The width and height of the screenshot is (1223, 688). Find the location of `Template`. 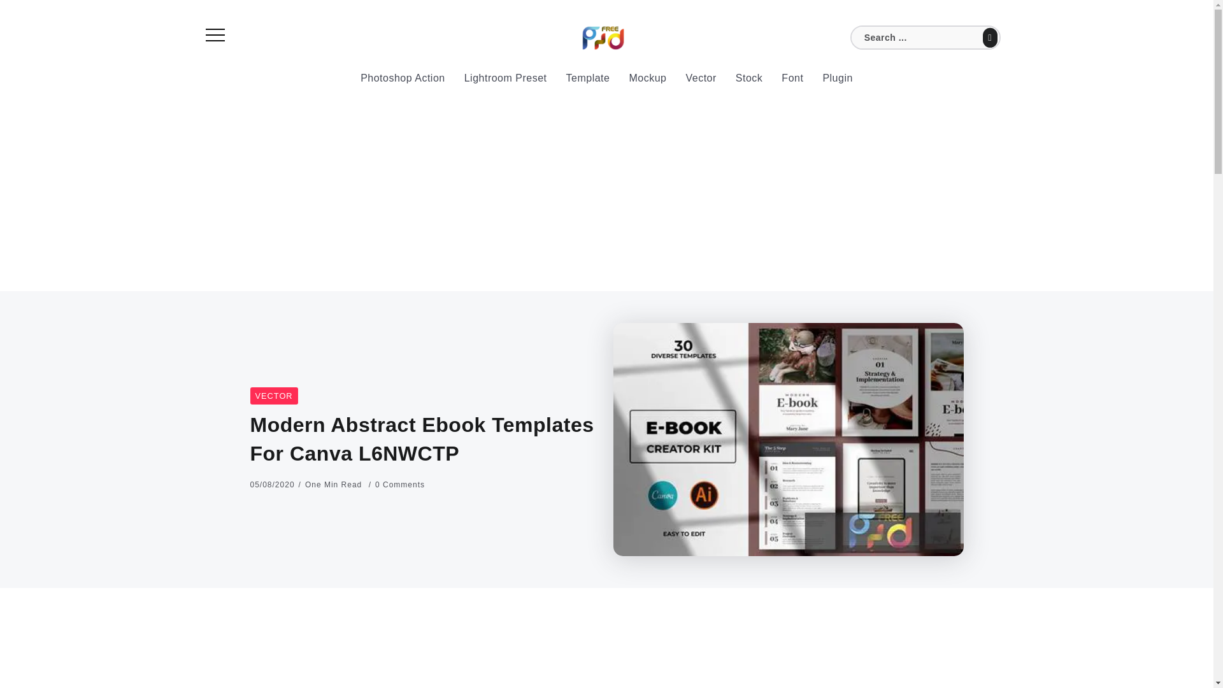

Template is located at coordinates (588, 78).